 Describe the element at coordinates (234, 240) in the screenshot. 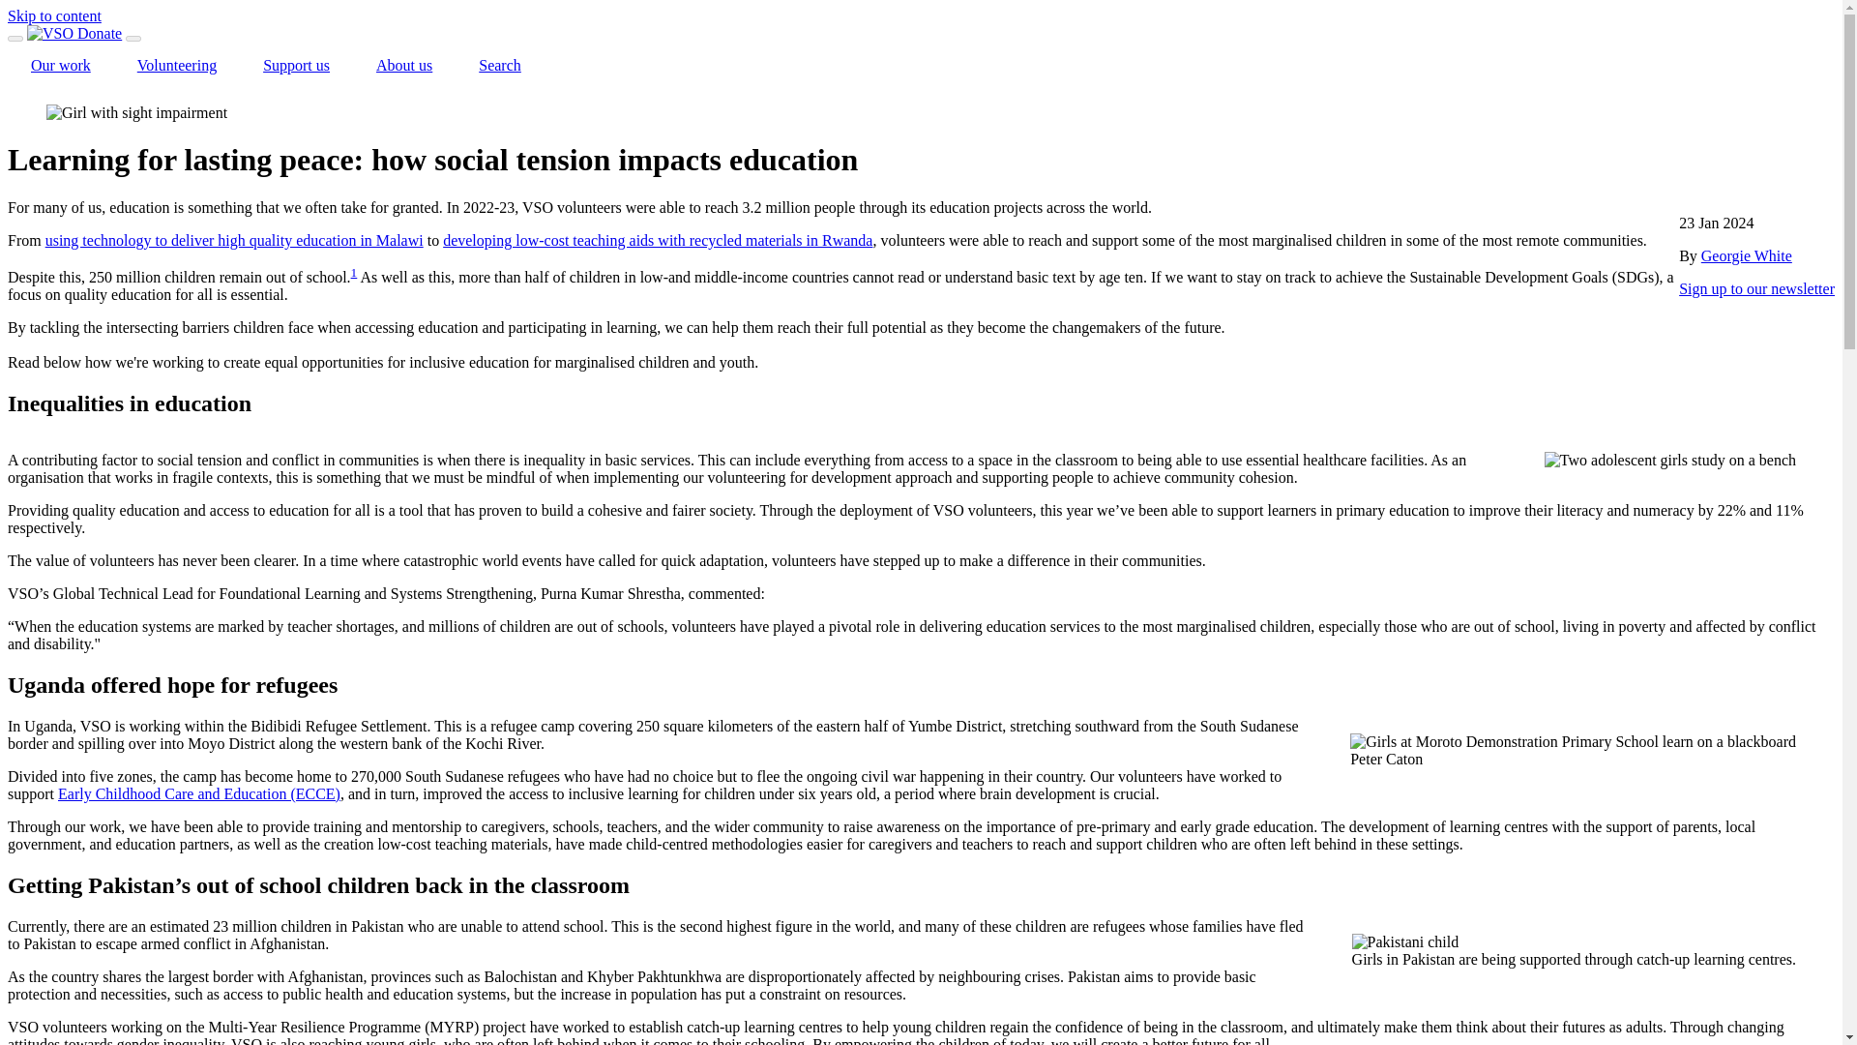

I see `using technology to deliver high quality education in Malawi` at that location.